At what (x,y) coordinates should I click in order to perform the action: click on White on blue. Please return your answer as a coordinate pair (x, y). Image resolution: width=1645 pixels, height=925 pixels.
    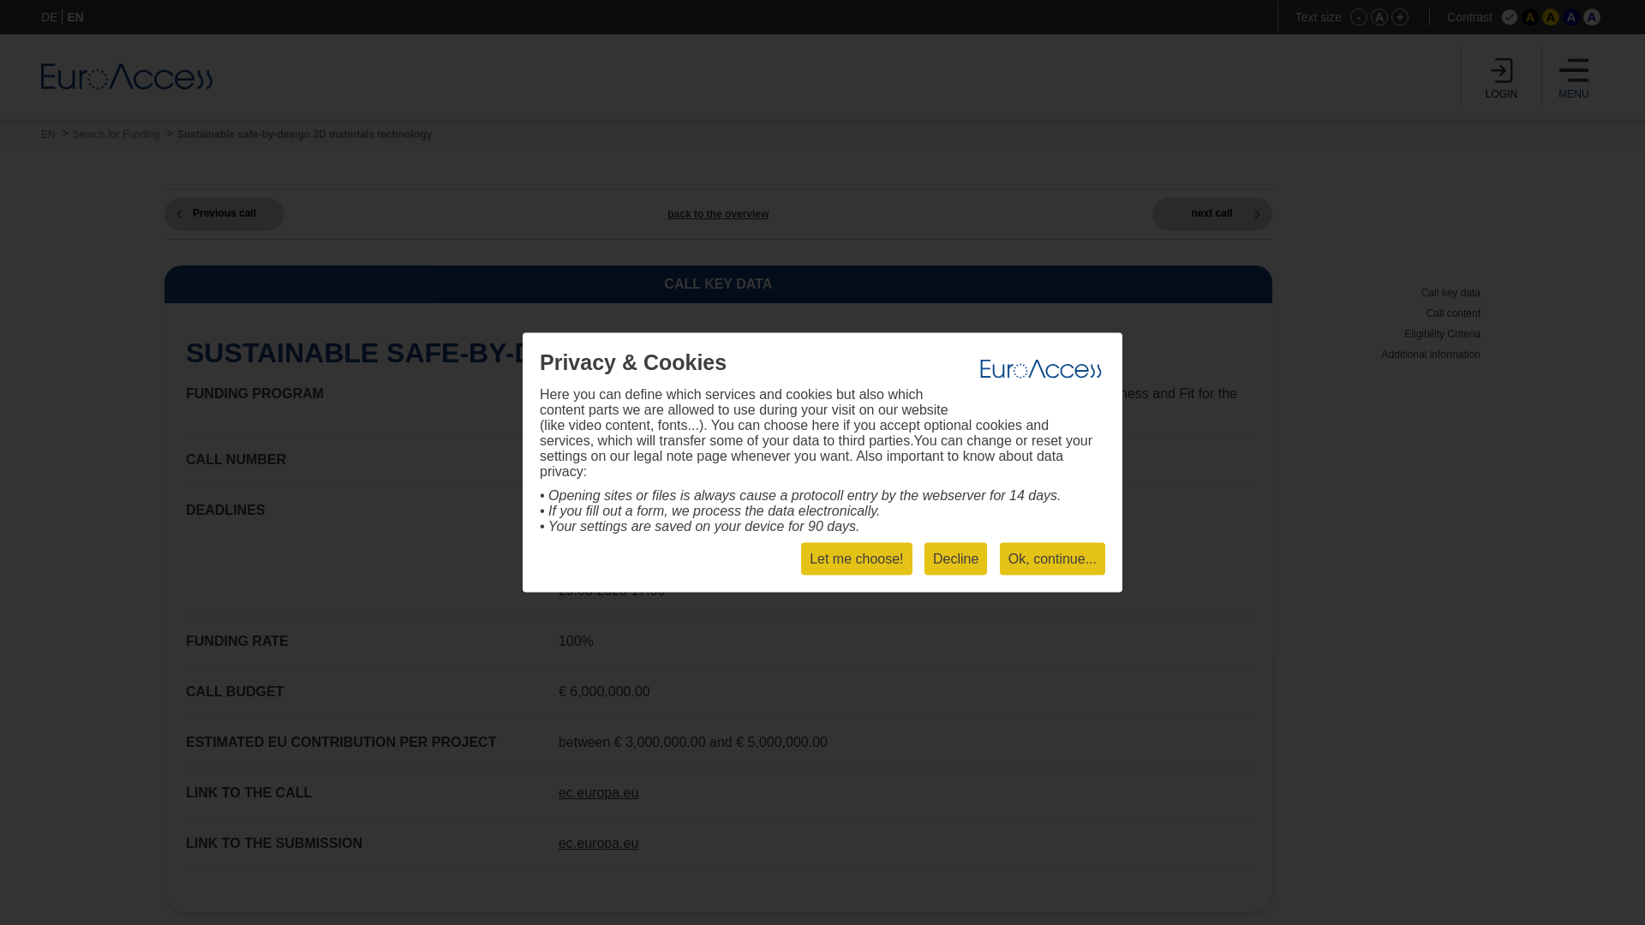
    Looking at the image, I should click on (1571, 17).